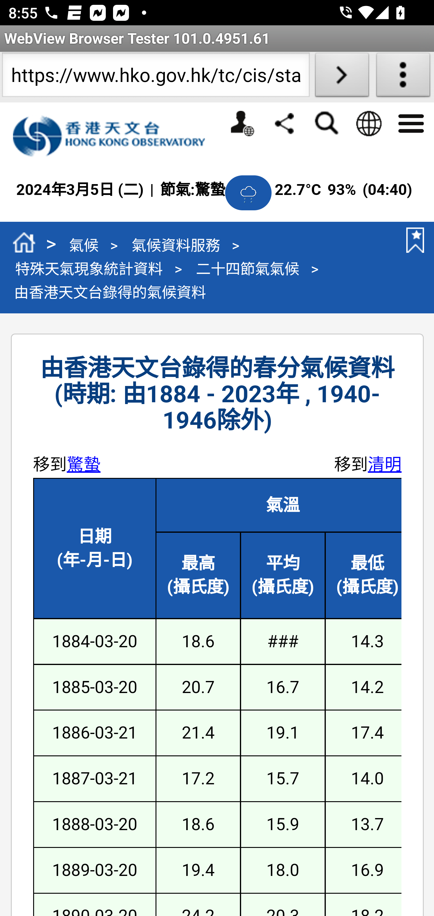 Image resolution: width=434 pixels, height=916 pixels. What do you see at coordinates (84, 464) in the screenshot?
I see `驚蟄` at bounding box center [84, 464].